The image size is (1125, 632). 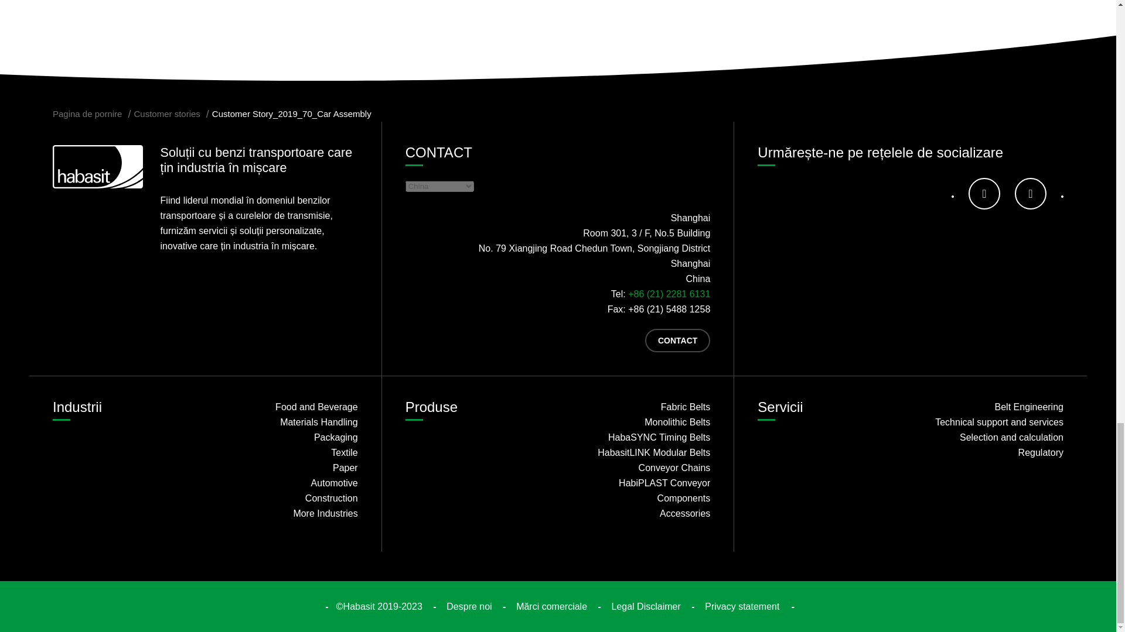 What do you see at coordinates (285, 407) in the screenshot?
I see `Food and Beverage` at bounding box center [285, 407].